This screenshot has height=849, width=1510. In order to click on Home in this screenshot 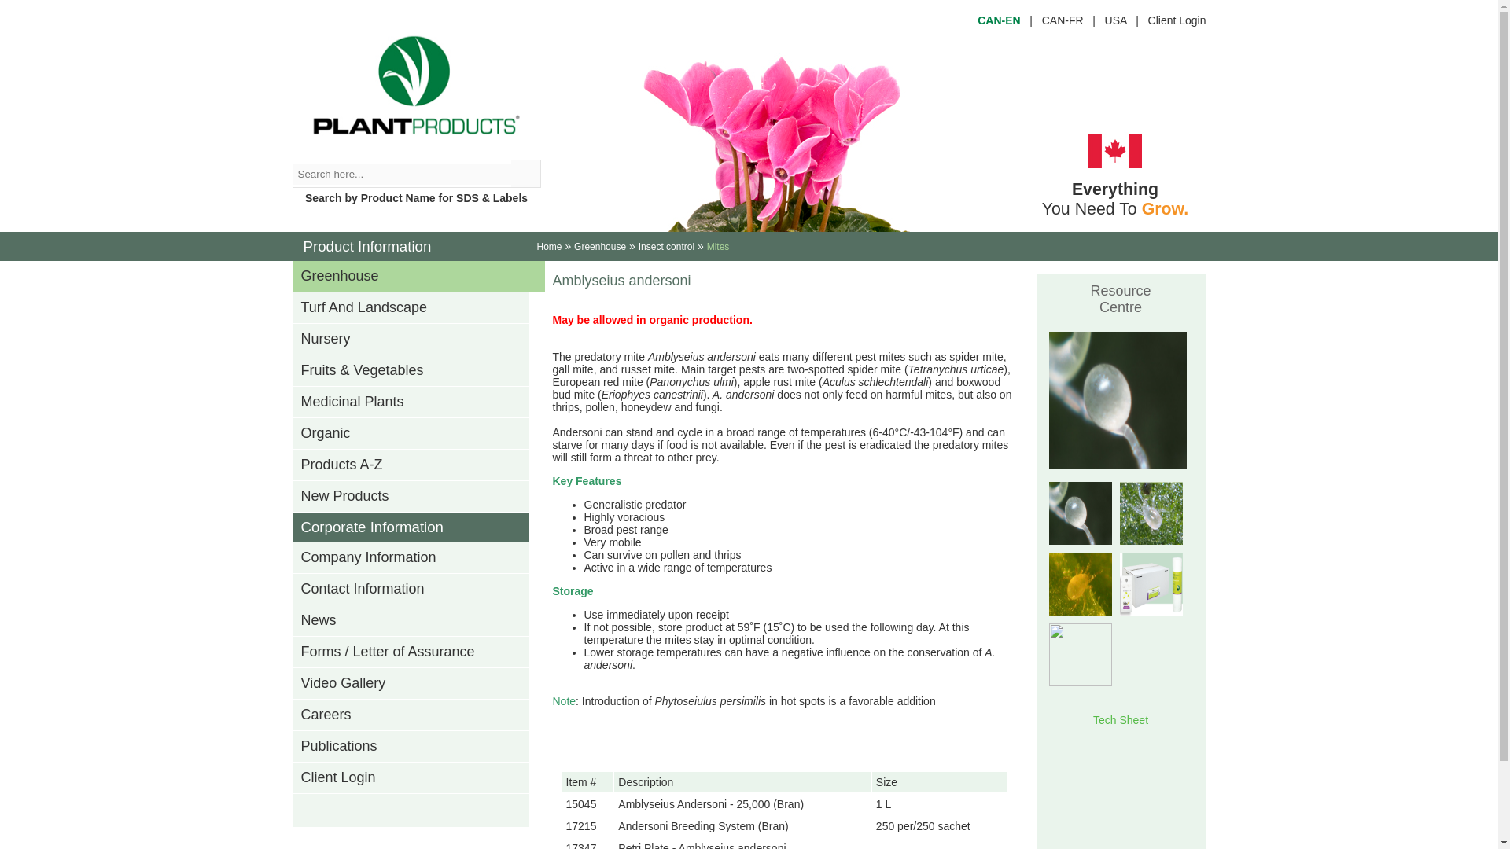, I will do `click(549, 245)`.